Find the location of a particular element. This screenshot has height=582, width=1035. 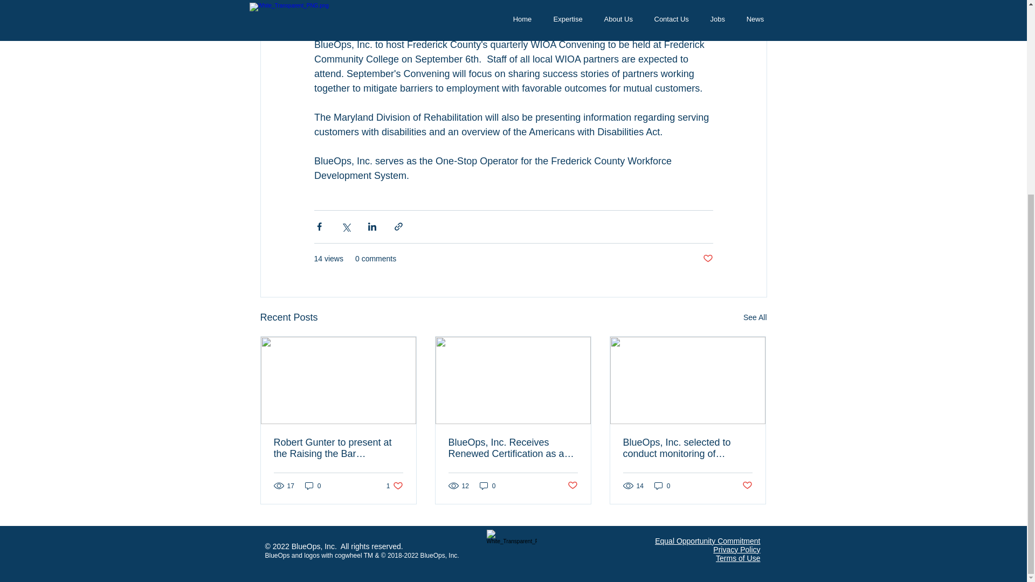

Post not marked as liked is located at coordinates (572, 486).